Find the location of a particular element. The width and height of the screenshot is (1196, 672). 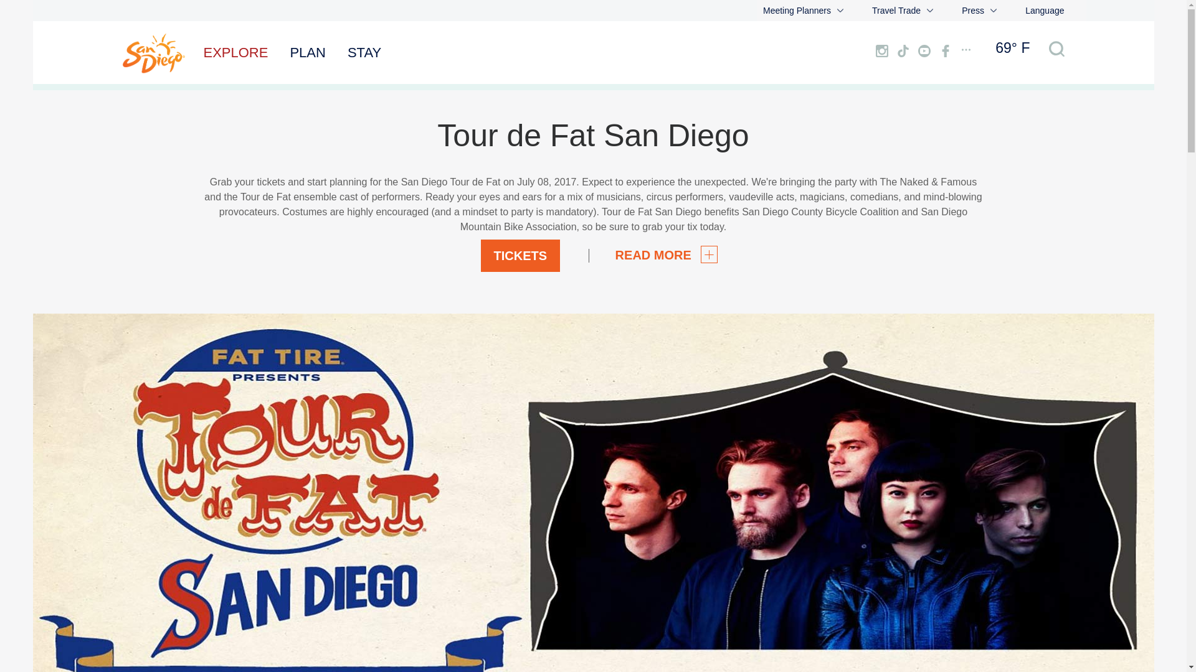

Press is located at coordinates (979, 10).